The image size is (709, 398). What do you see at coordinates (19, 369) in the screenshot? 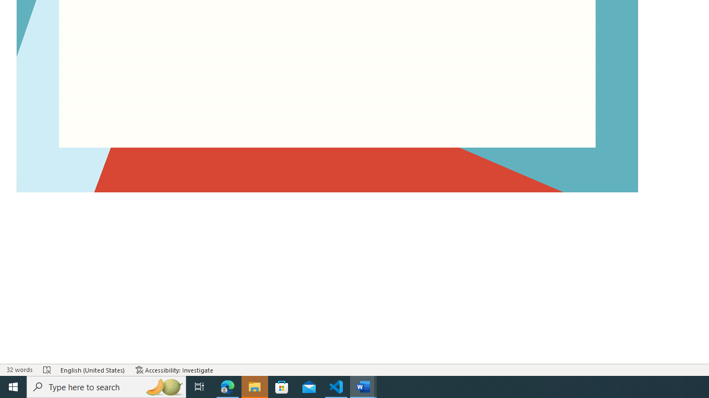
I see `Word Count 32 words` at bounding box center [19, 369].